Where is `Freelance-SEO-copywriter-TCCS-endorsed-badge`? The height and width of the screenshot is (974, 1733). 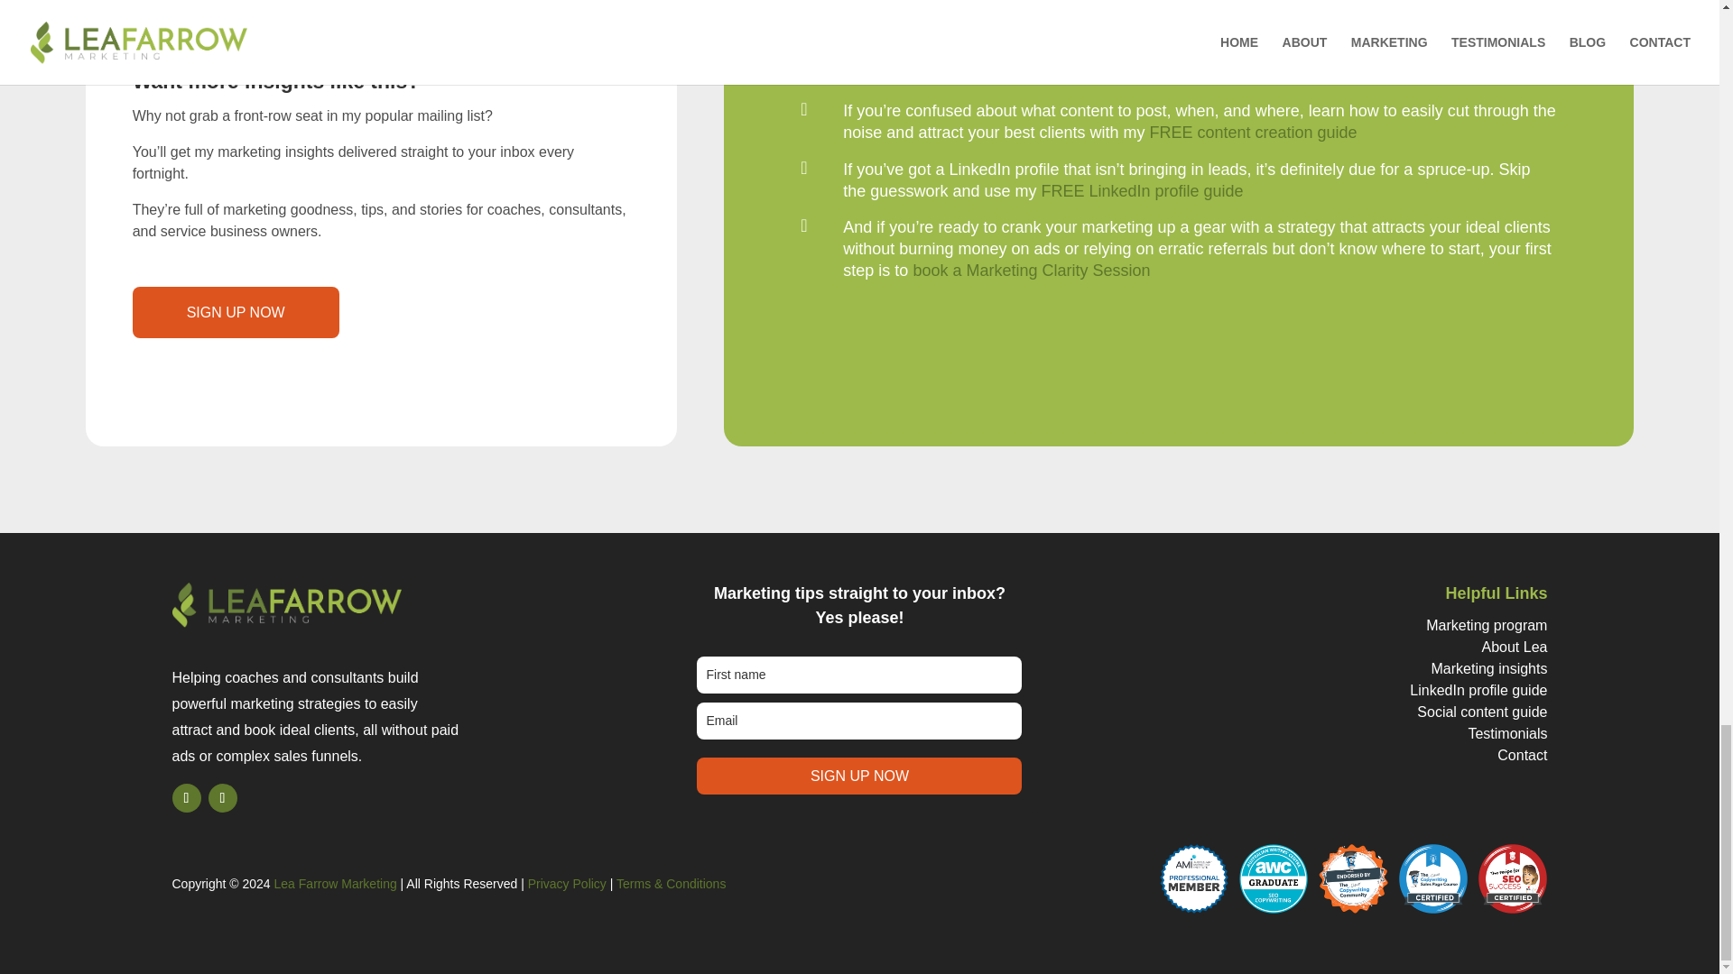 Freelance-SEO-copywriter-TCCS-endorsed-badge is located at coordinates (1353, 878).